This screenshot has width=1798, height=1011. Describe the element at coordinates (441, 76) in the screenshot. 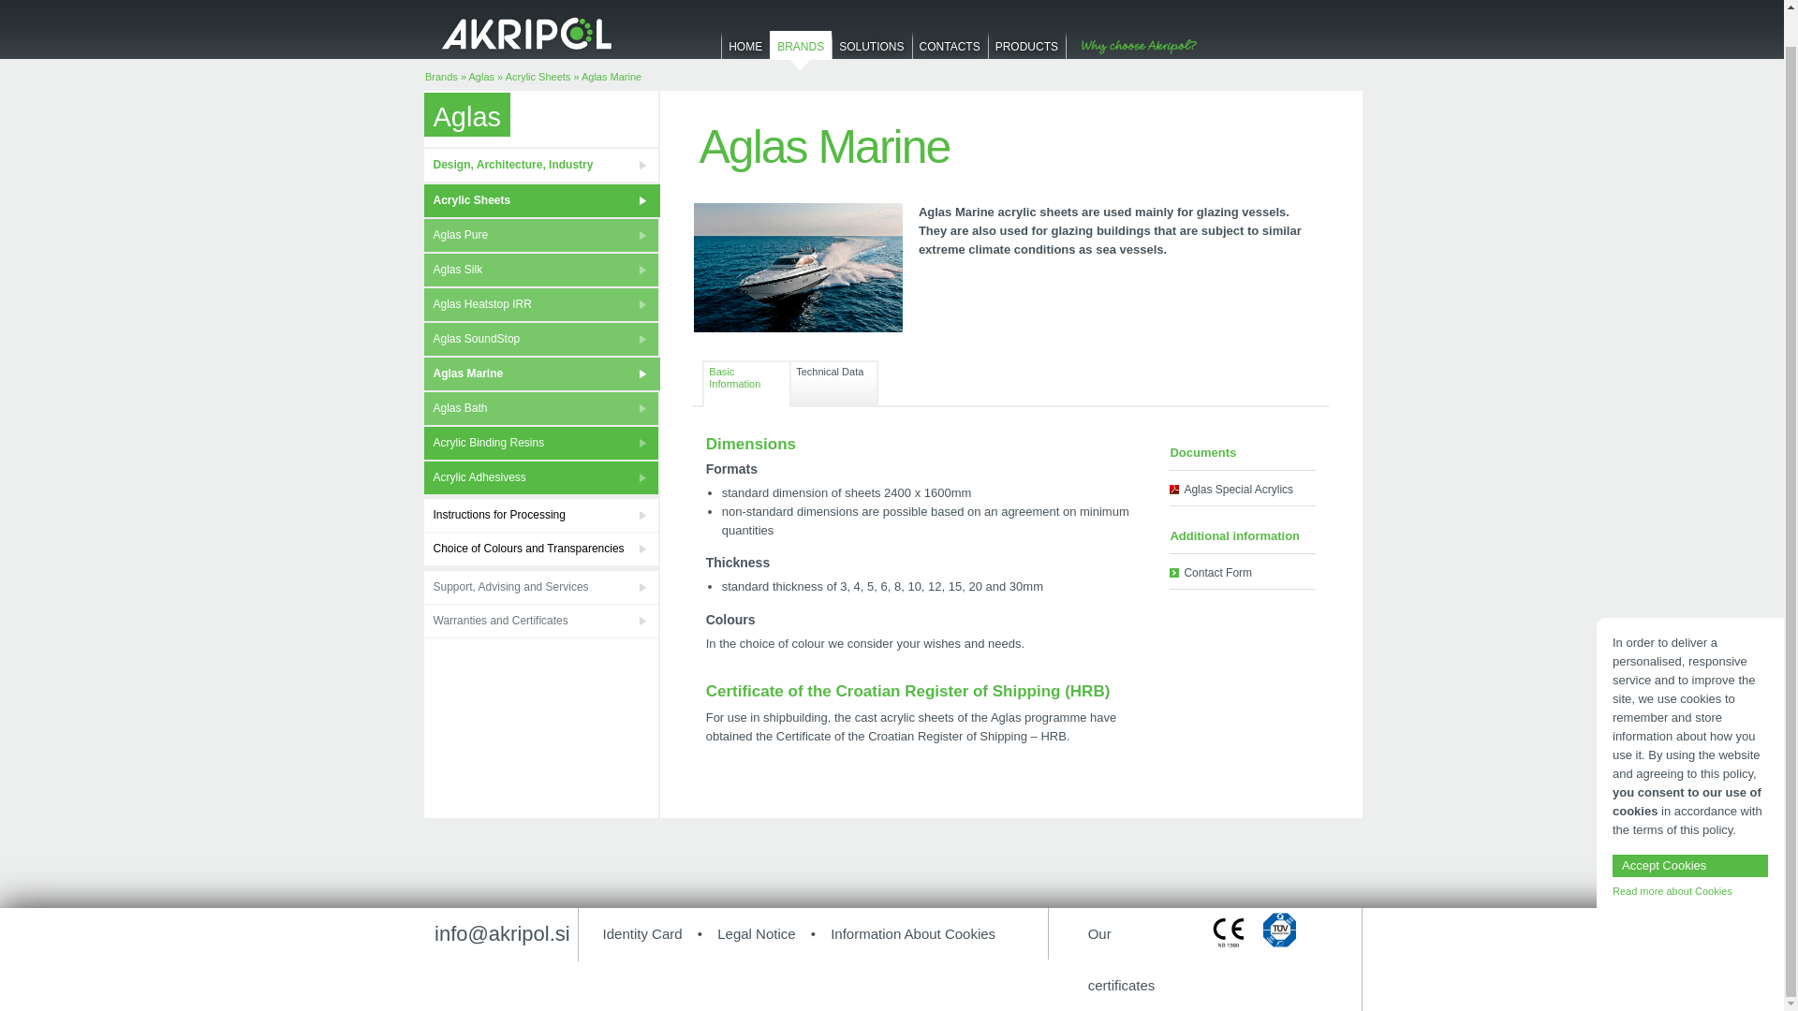

I see `Brands` at that location.